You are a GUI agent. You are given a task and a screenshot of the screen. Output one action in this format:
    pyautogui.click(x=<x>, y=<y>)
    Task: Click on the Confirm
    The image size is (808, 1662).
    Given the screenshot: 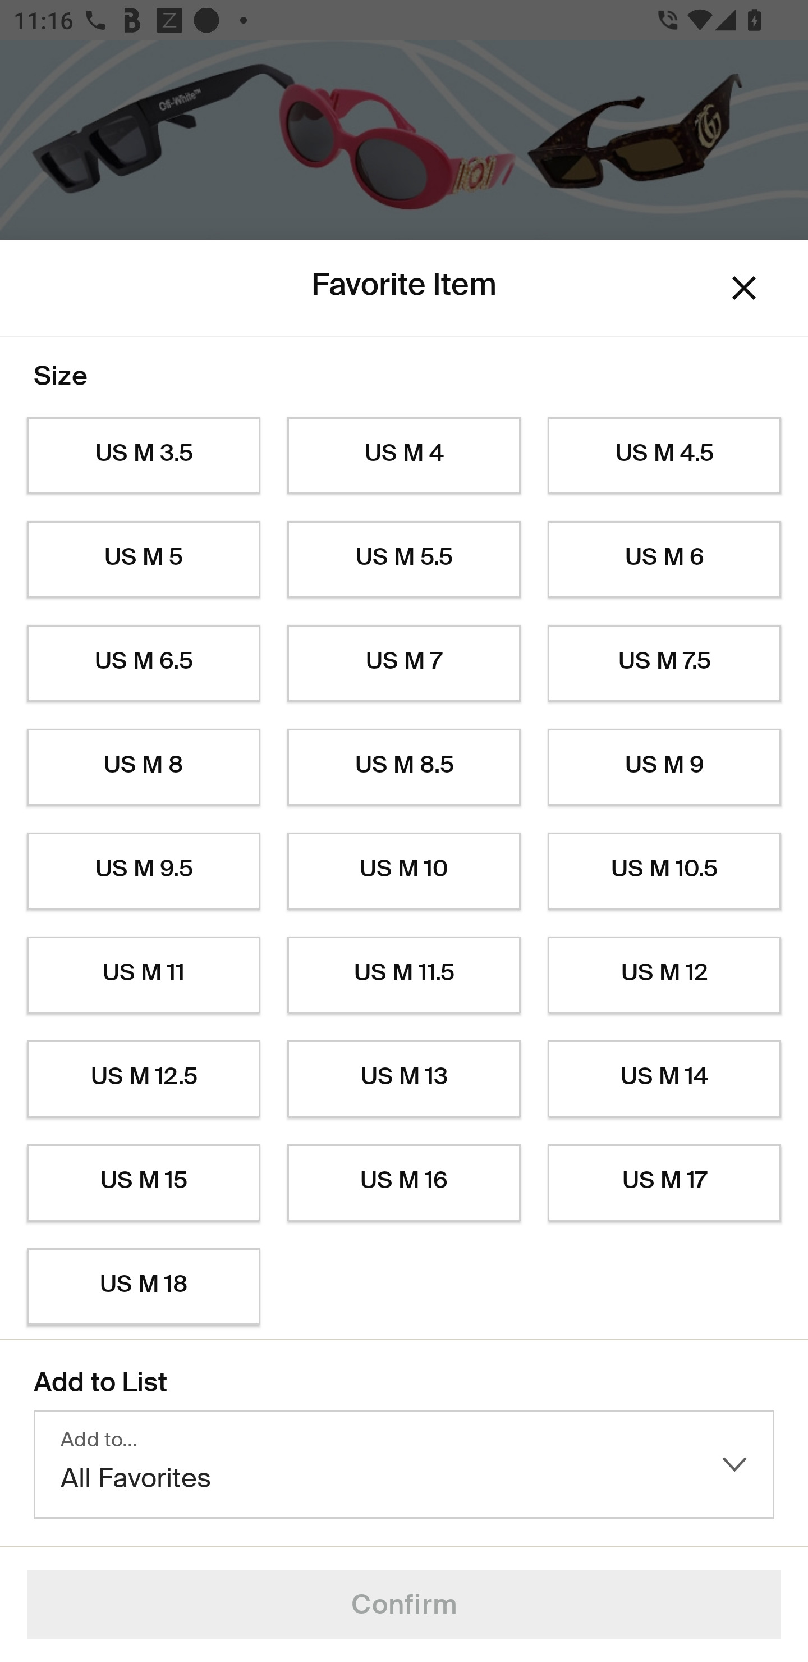 What is the action you would take?
    pyautogui.click(x=404, y=1605)
    